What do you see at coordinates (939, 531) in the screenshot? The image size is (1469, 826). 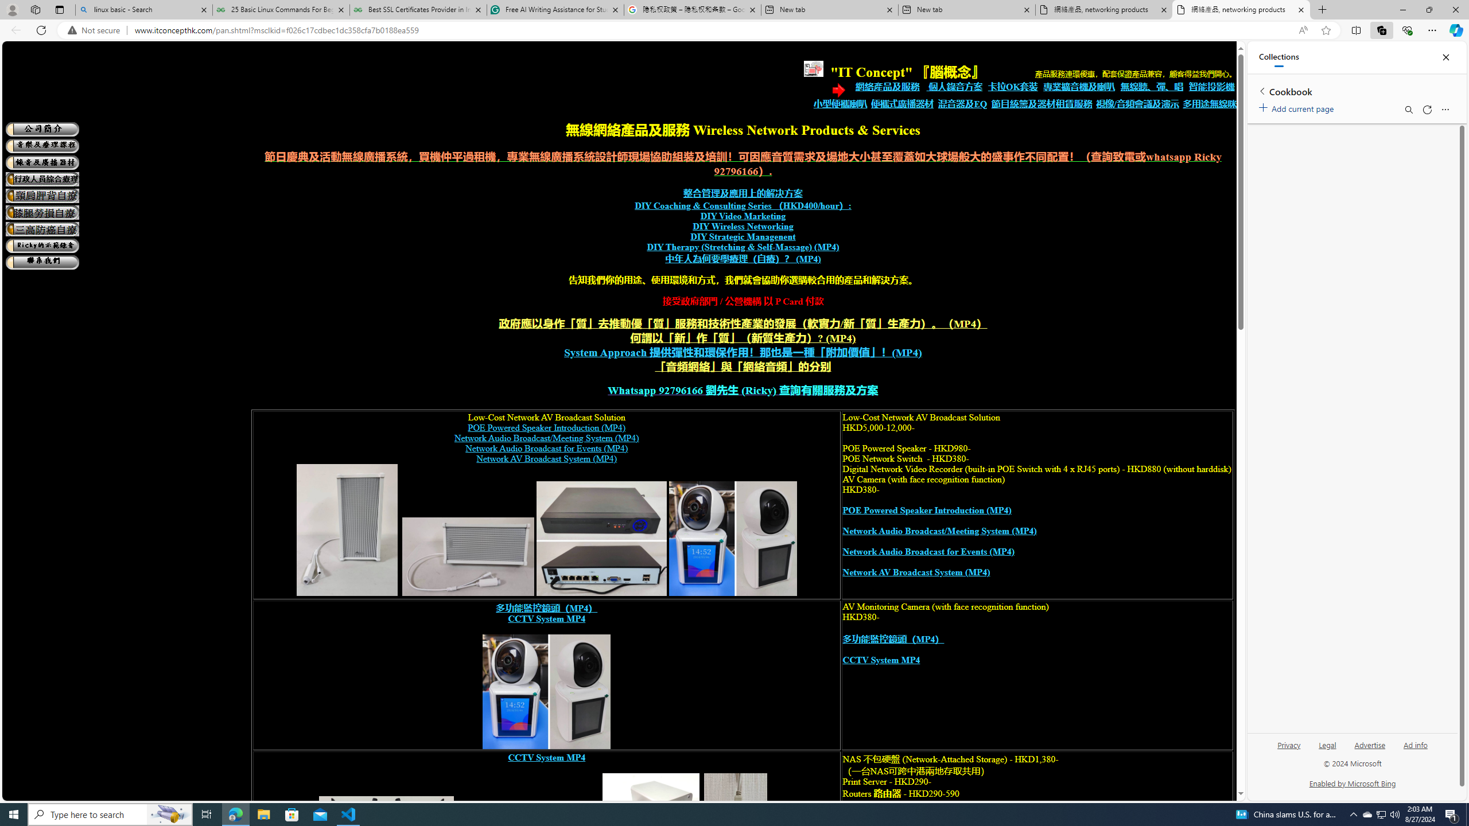 I see `Network Audio Broadcast/Meeting System (MP4)` at bounding box center [939, 531].